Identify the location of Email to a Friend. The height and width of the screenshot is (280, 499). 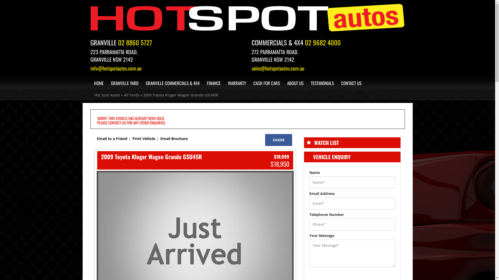
(112, 139).